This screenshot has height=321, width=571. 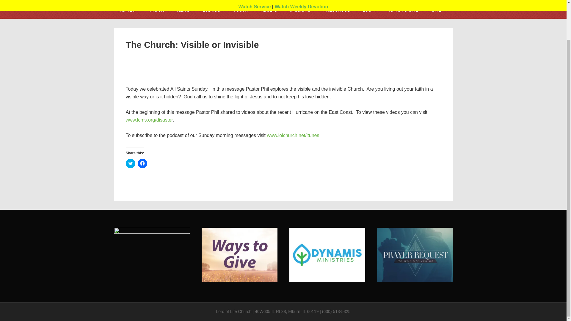 What do you see at coordinates (130, 163) in the screenshot?
I see `Click to share on Twitter` at bounding box center [130, 163].